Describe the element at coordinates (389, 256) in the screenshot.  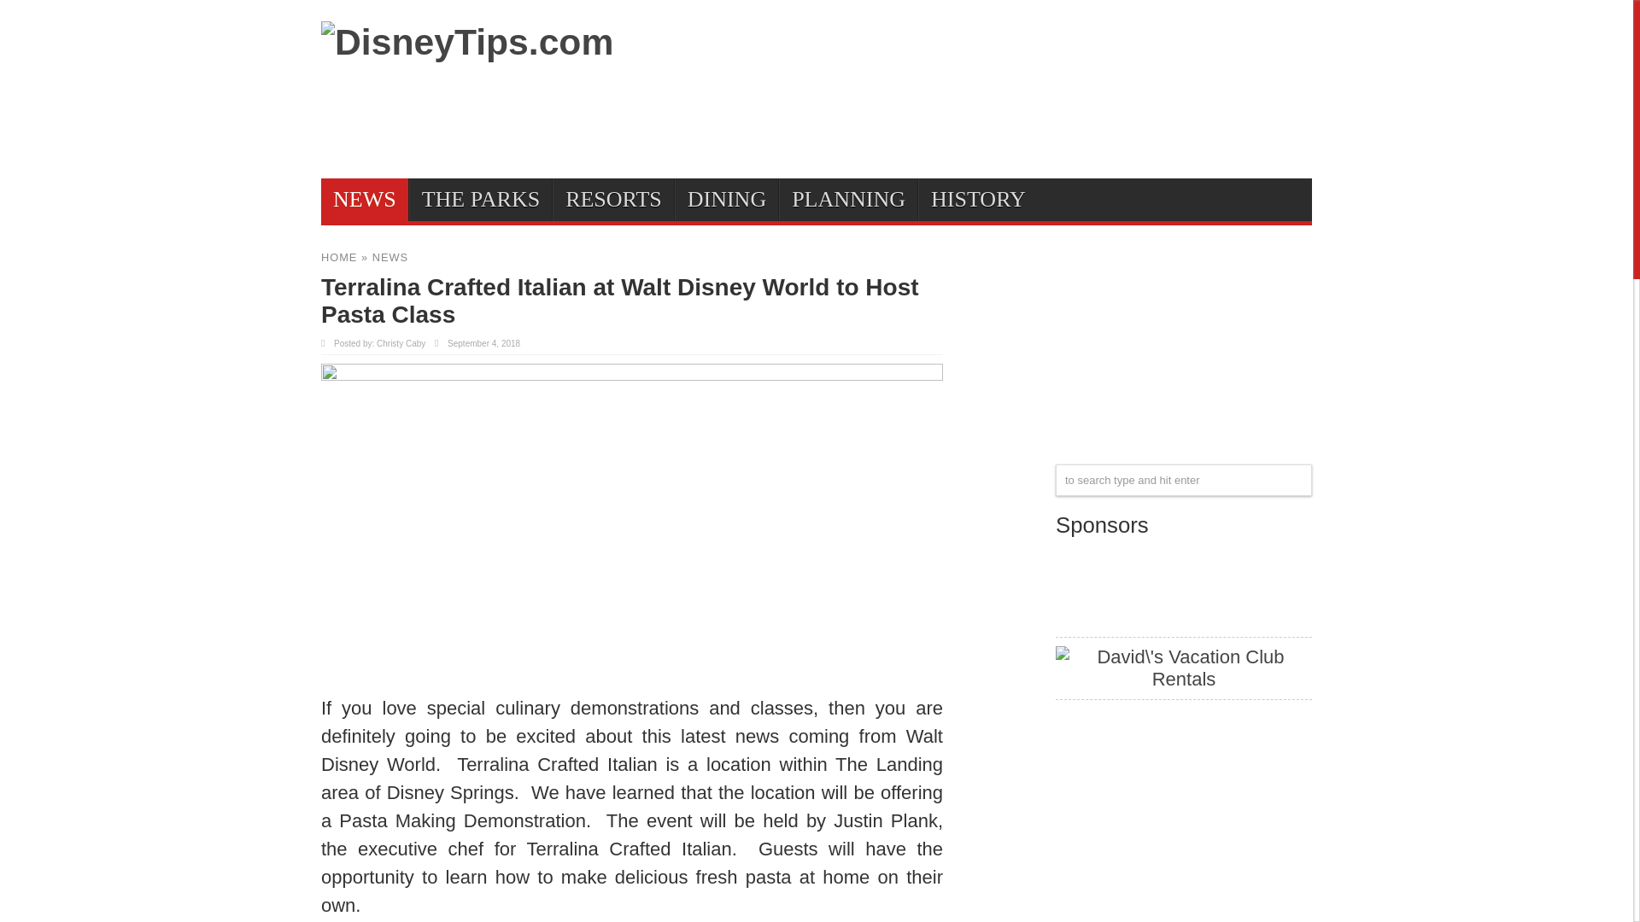
I see `NEWS` at that location.